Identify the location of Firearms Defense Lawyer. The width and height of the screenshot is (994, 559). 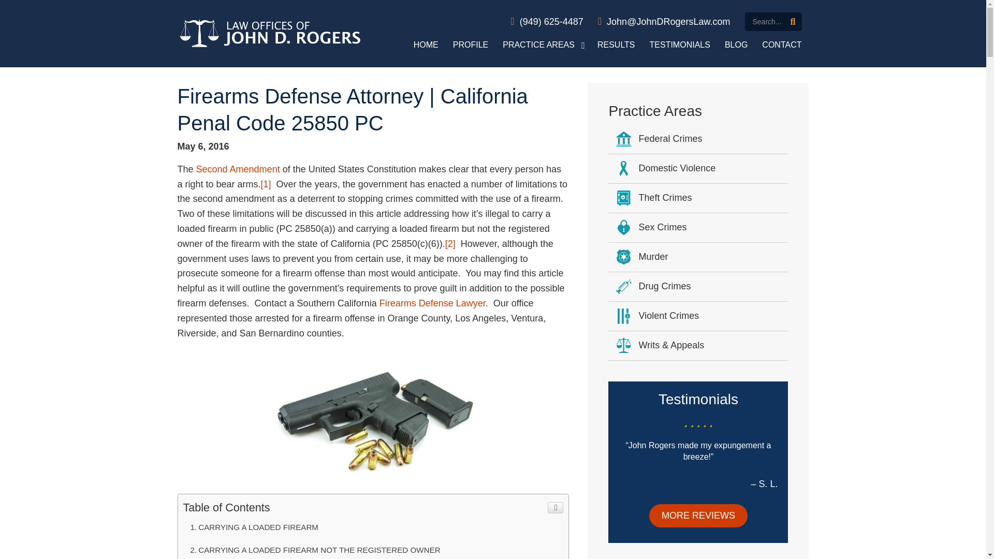
(433, 303).